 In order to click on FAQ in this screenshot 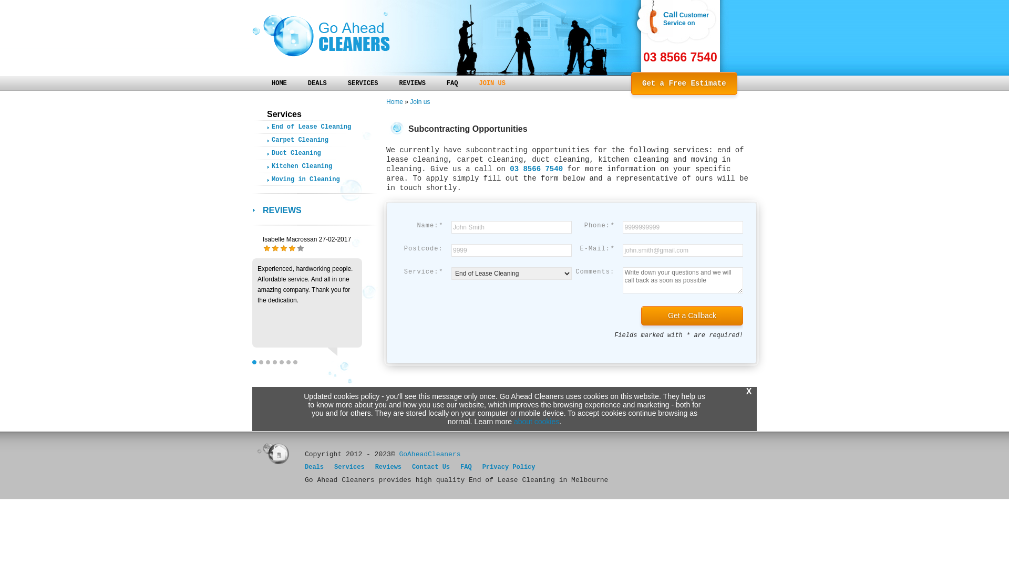, I will do `click(466, 467)`.